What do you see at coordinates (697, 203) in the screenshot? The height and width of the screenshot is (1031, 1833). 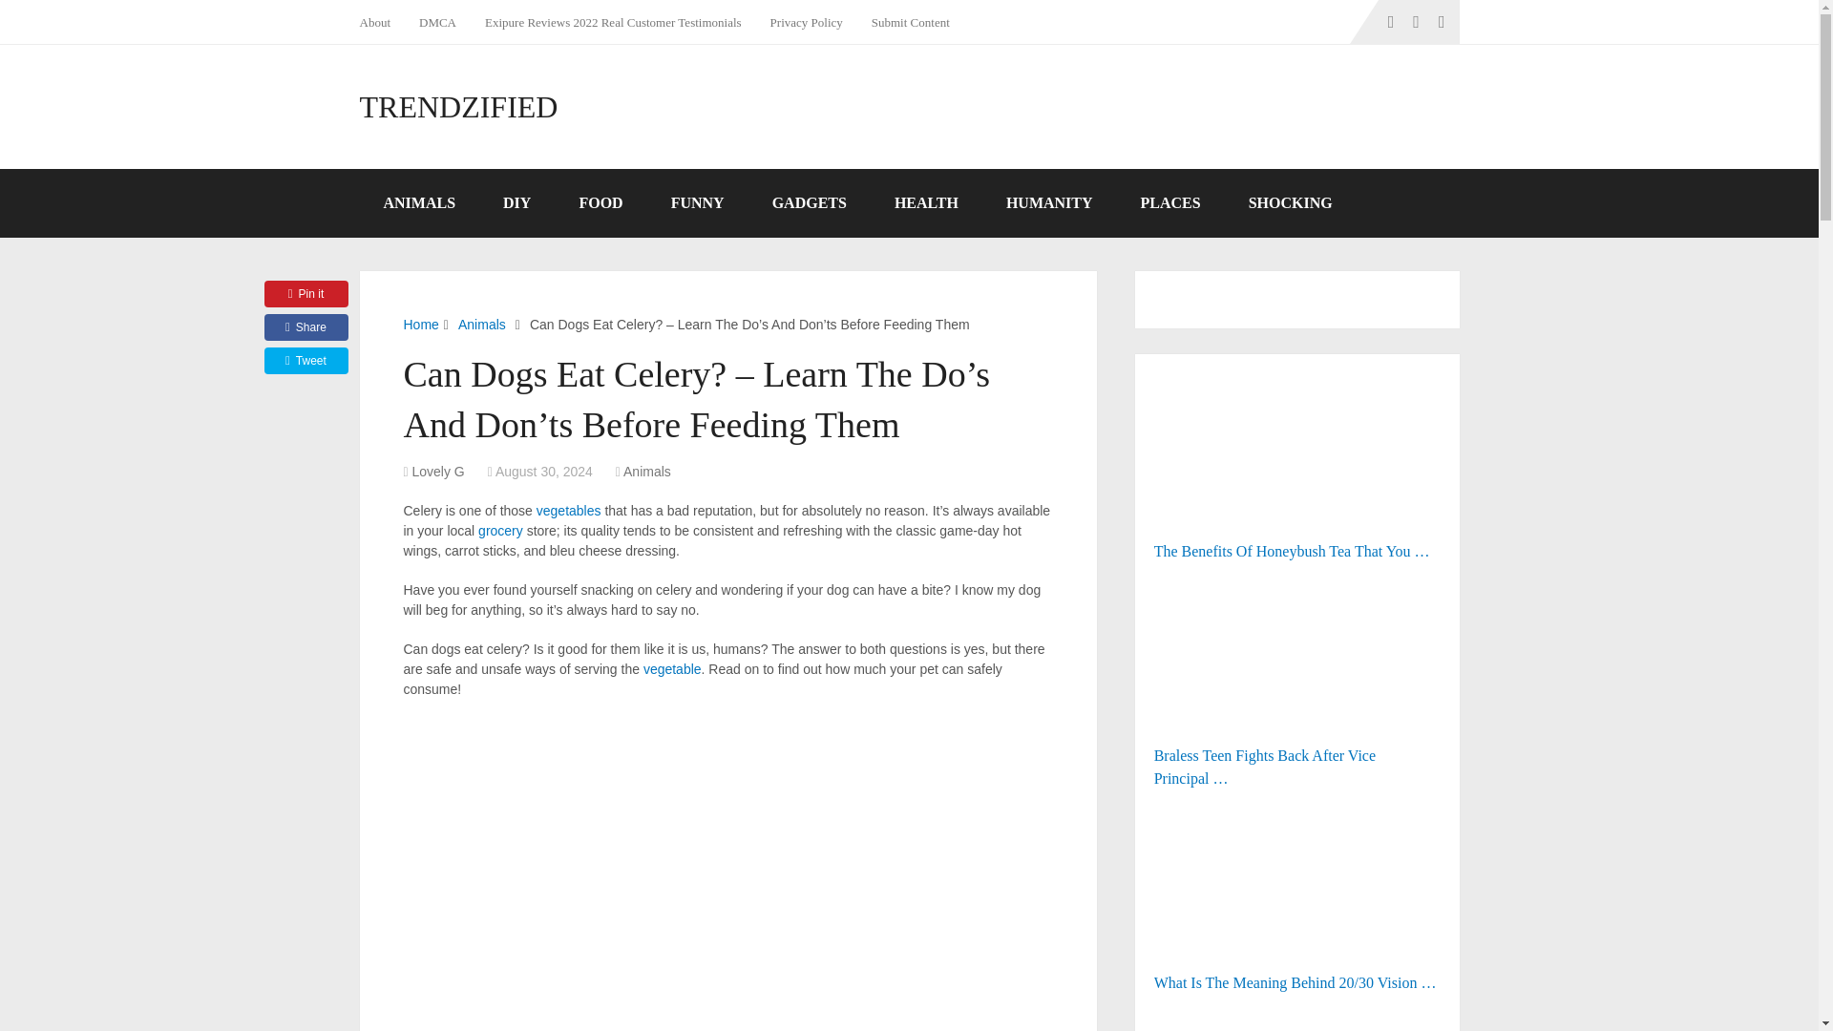 I see `FUNNY` at bounding box center [697, 203].